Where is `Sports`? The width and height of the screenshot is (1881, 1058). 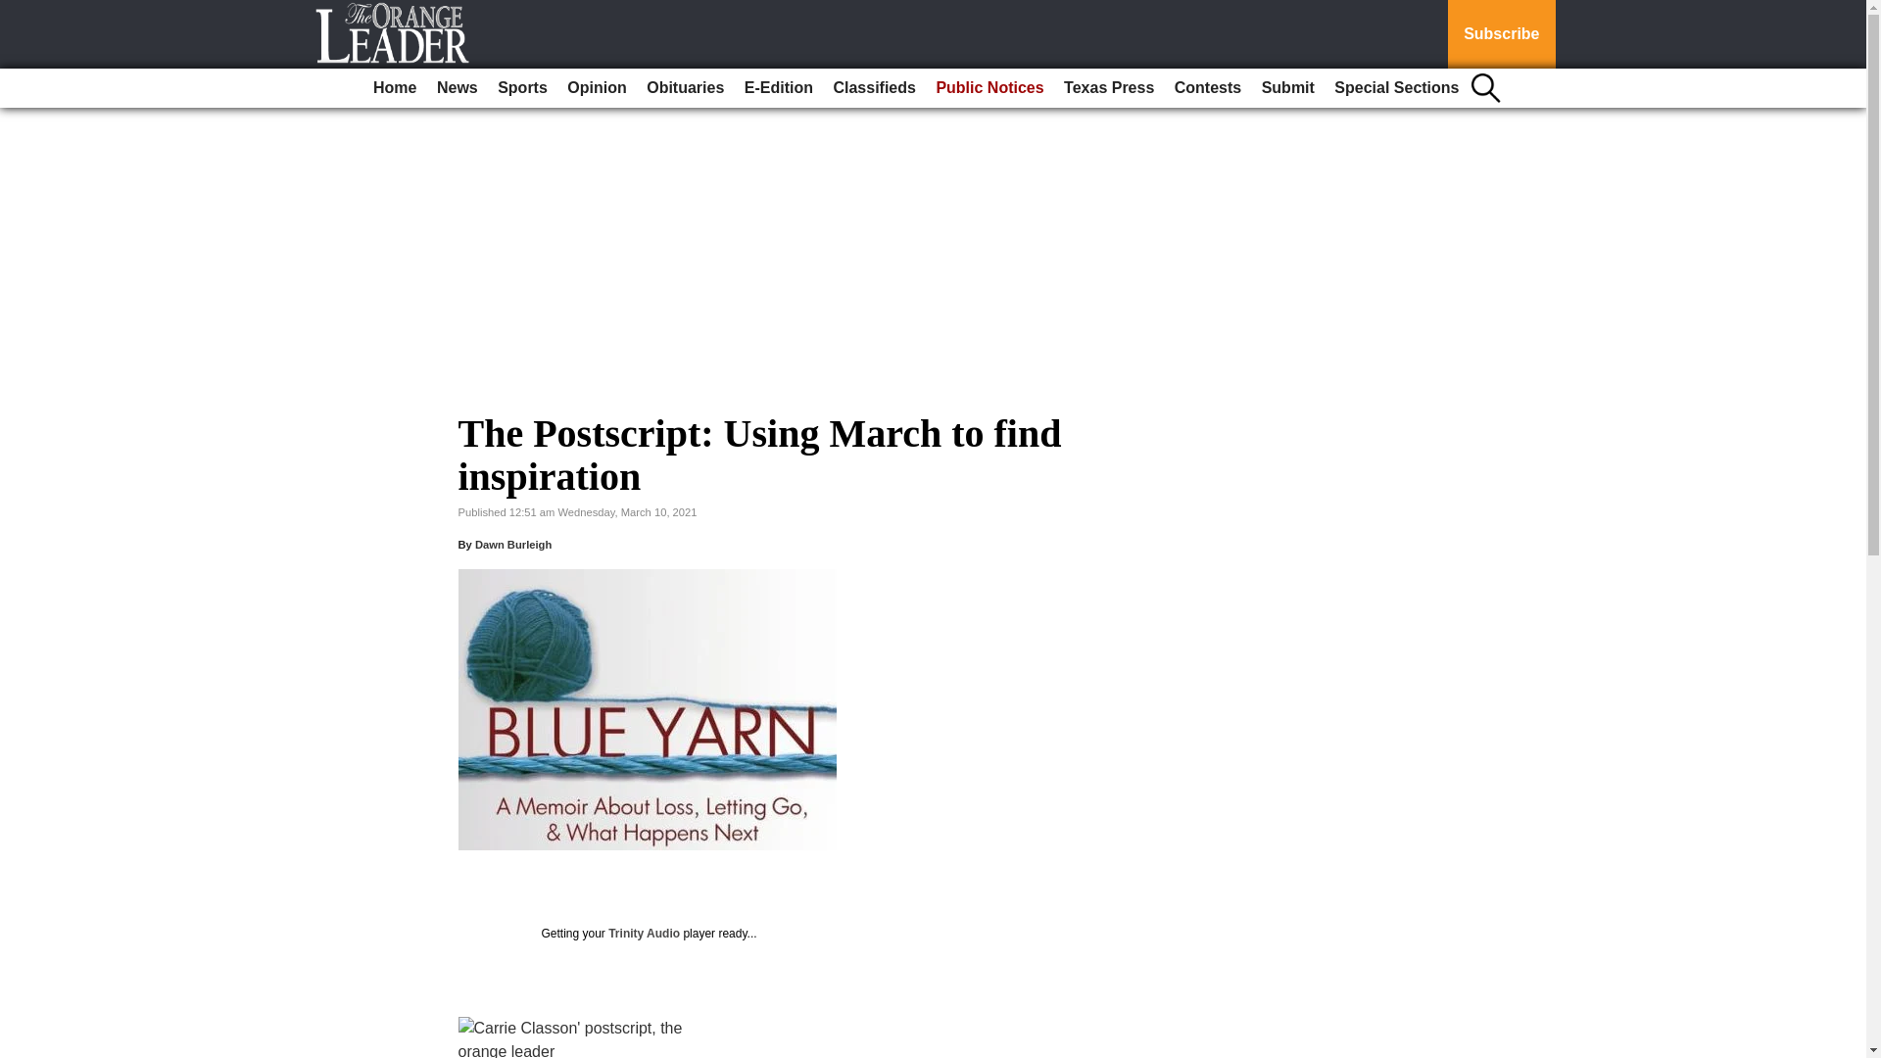
Sports is located at coordinates (521, 88).